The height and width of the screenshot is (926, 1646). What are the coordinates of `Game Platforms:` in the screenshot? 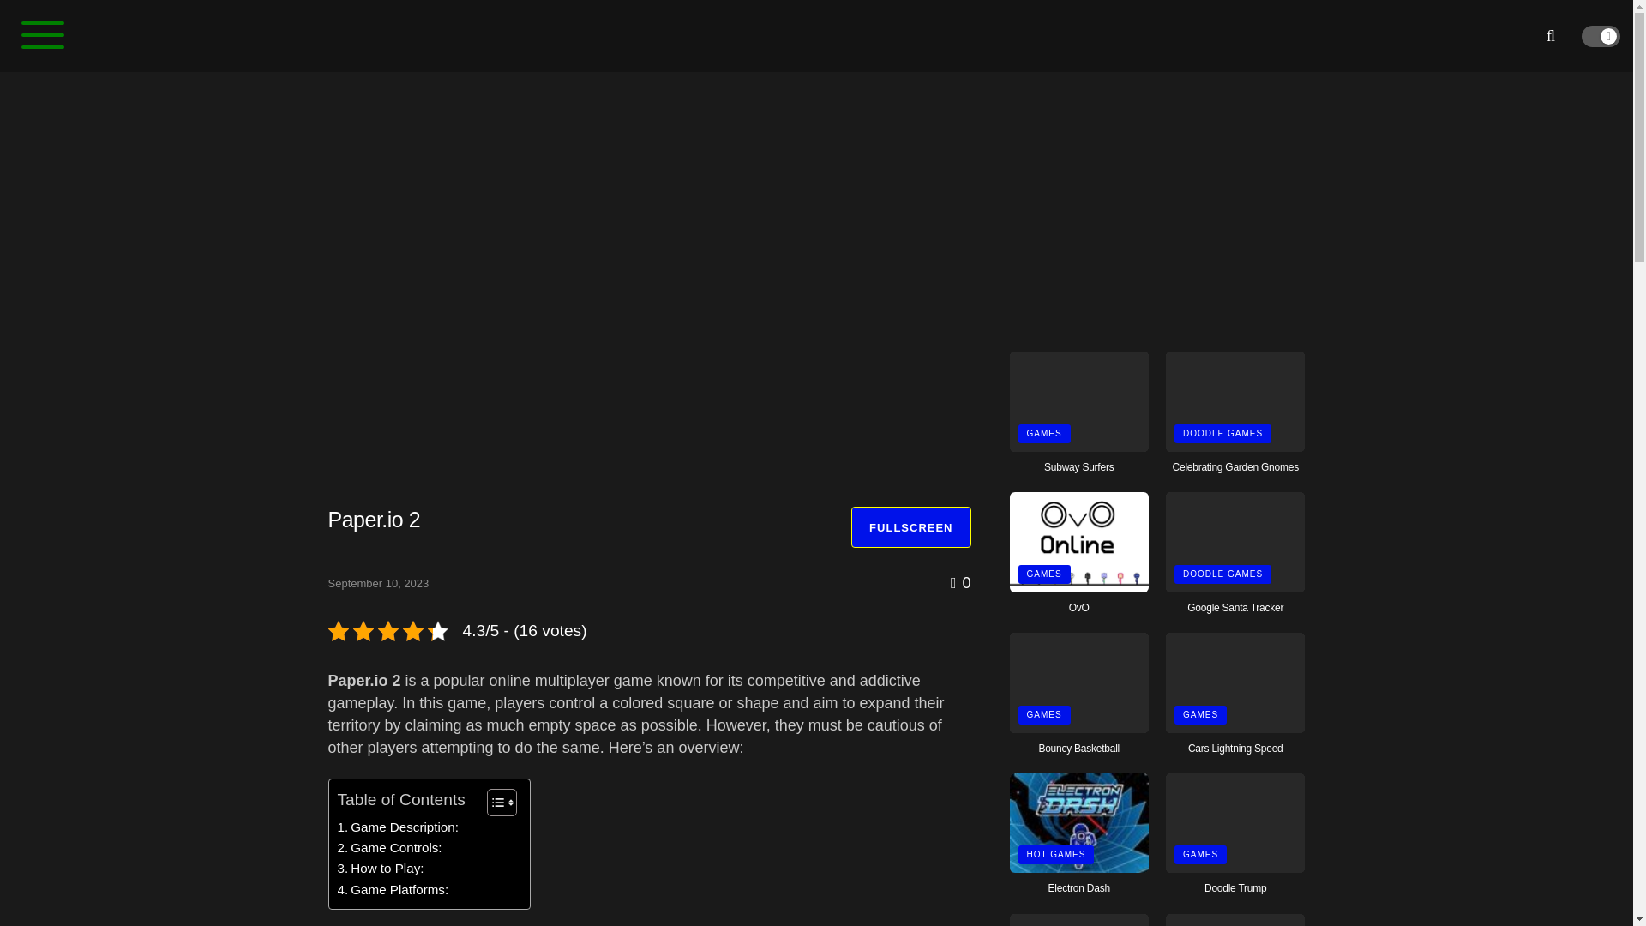 It's located at (393, 890).